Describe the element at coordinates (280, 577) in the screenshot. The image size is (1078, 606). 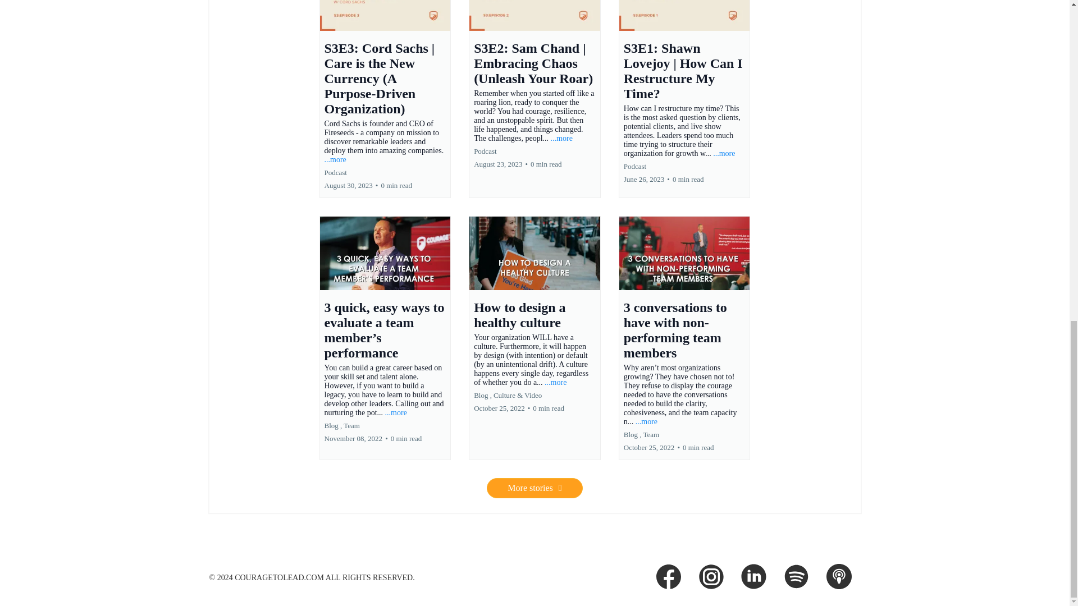
I see `COURAGETOLEAD.COM` at that location.